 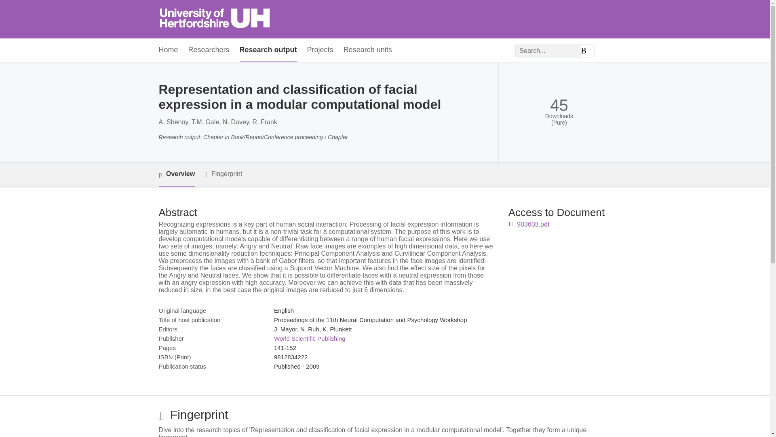 What do you see at coordinates (310, 338) in the screenshot?
I see `World Scientific Publishing` at bounding box center [310, 338].